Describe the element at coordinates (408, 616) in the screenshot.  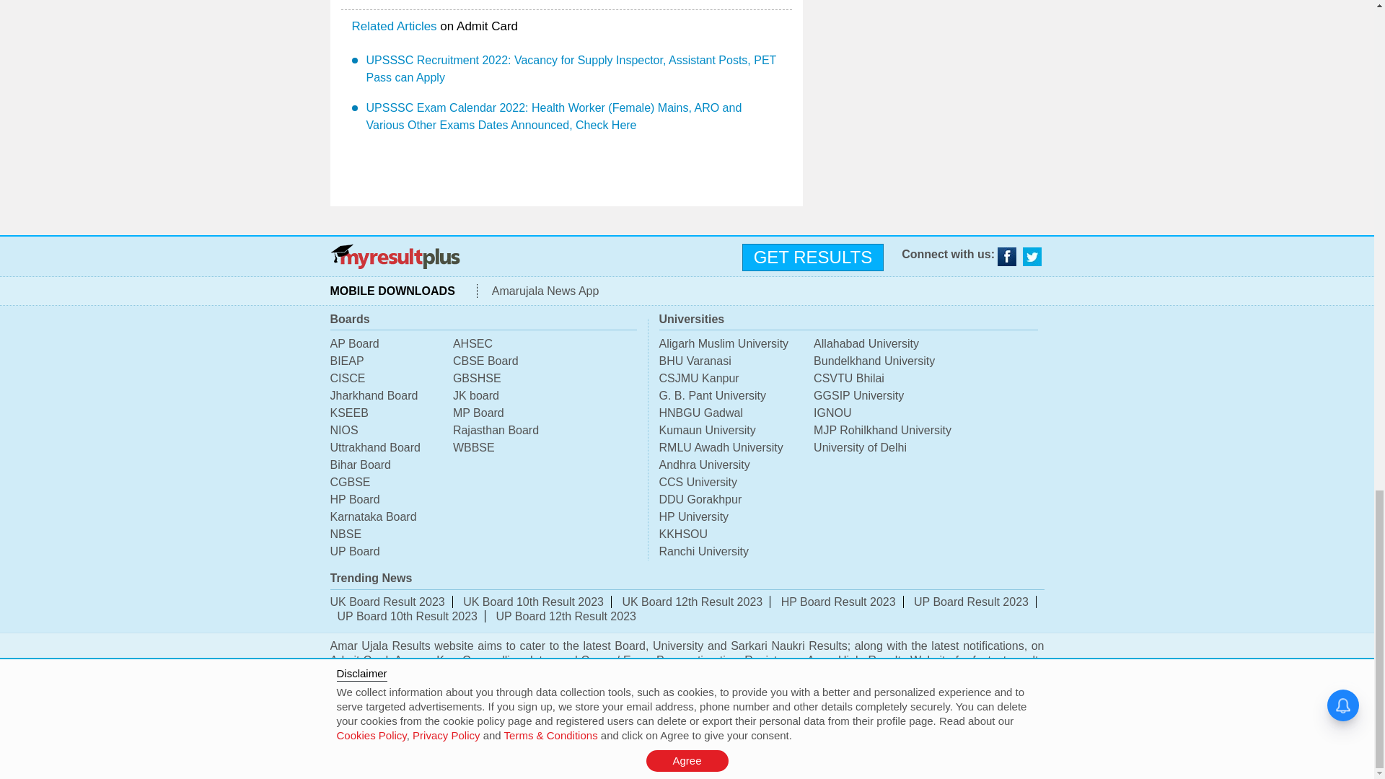
I see `UP Board 10th Result 2023` at that location.